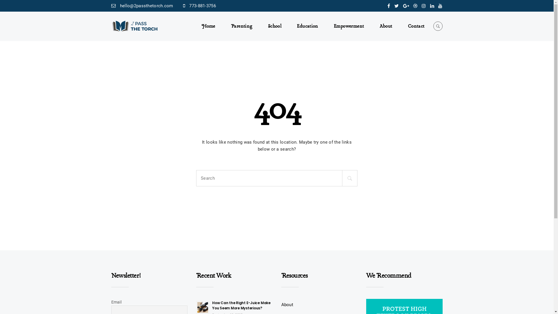  I want to click on Education, so click(307, 26).